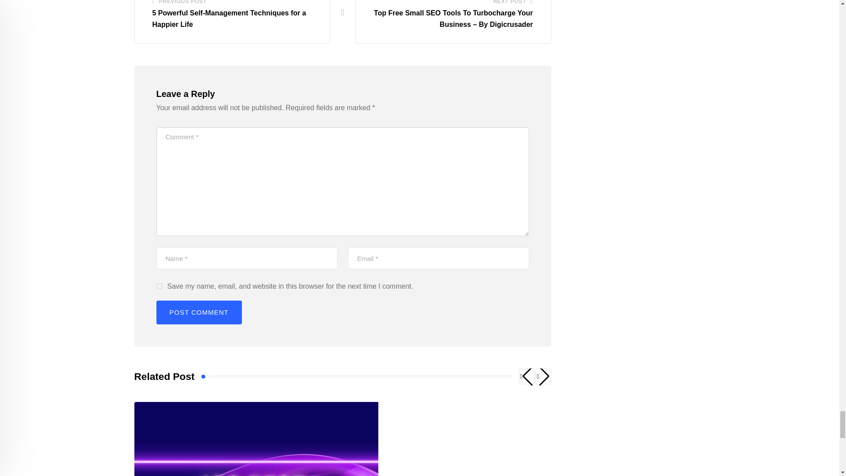 The width and height of the screenshot is (846, 476). What do you see at coordinates (159, 286) in the screenshot?
I see `yes` at bounding box center [159, 286].